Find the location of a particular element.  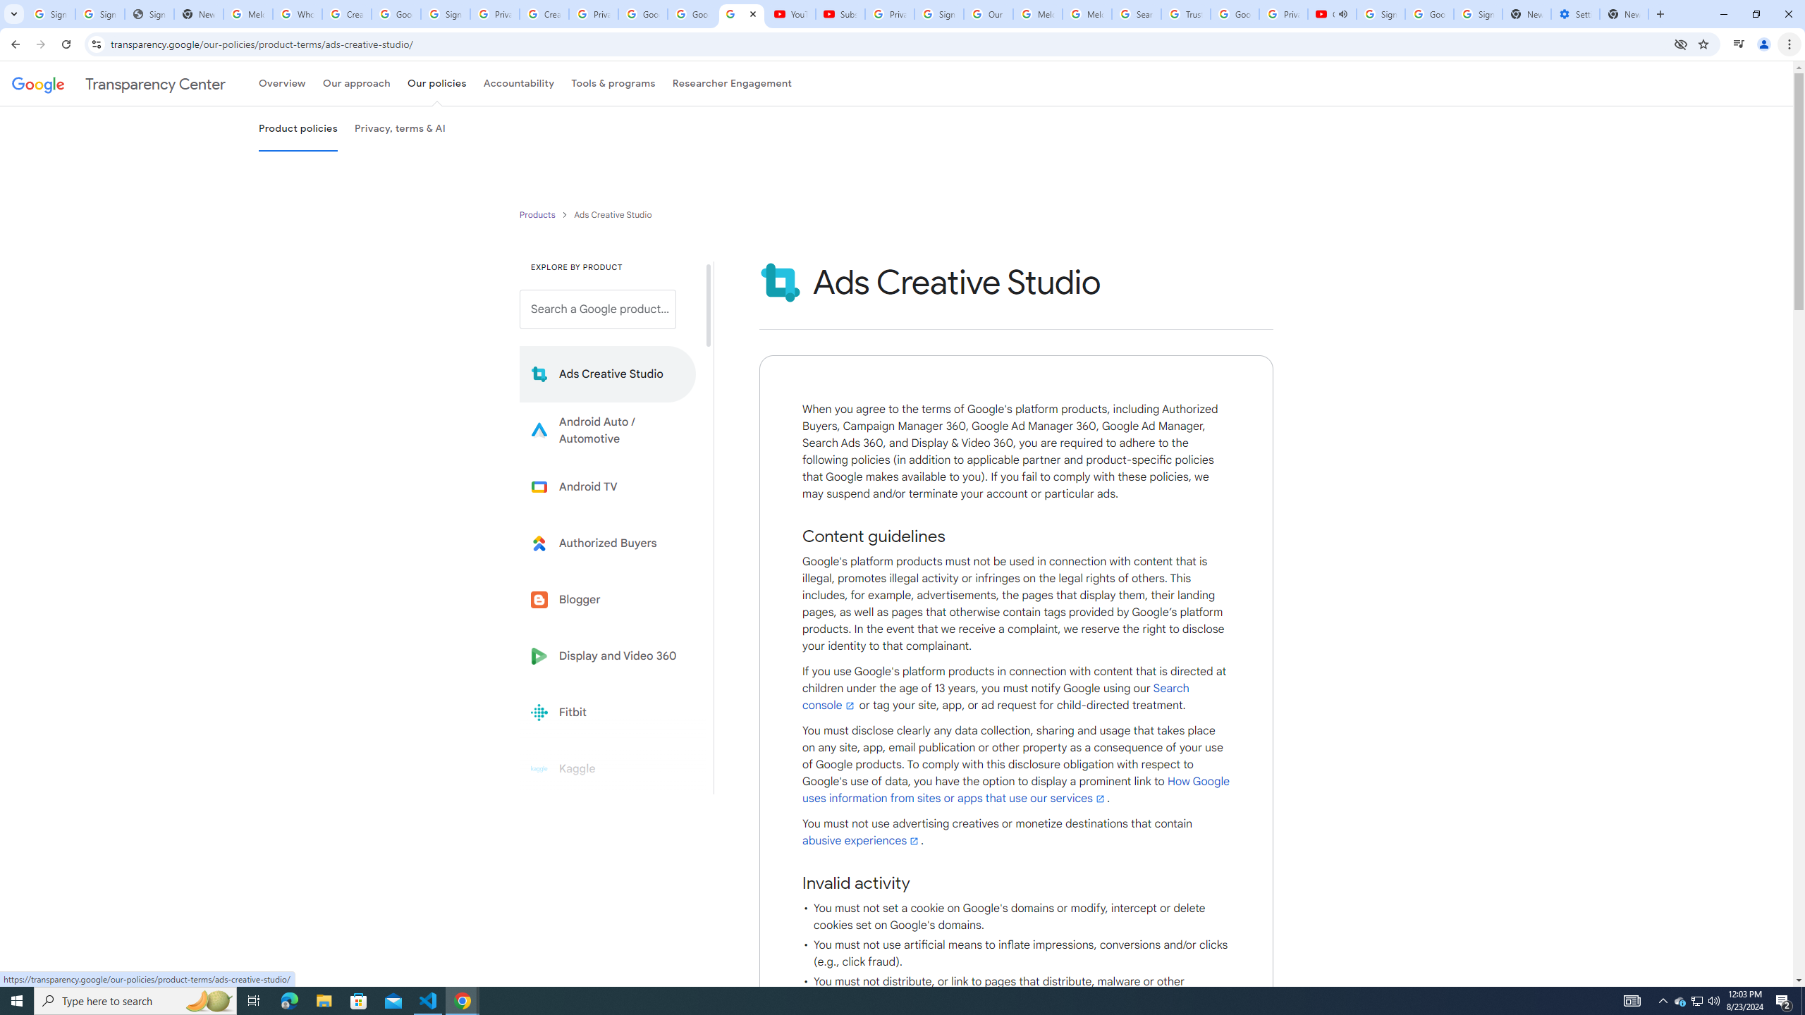

Tools & programs is located at coordinates (613, 83).